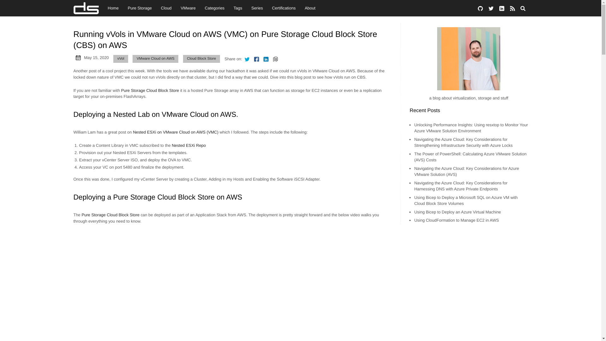  What do you see at coordinates (155, 59) in the screenshot?
I see `VMware Cloud on AWS` at bounding box center [155, 59].